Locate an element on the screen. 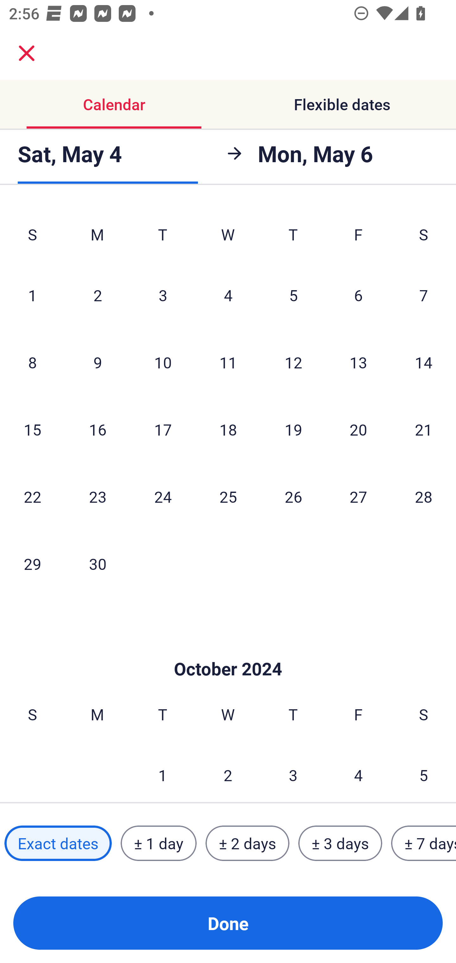  close. is located at coordinates (27, 53).